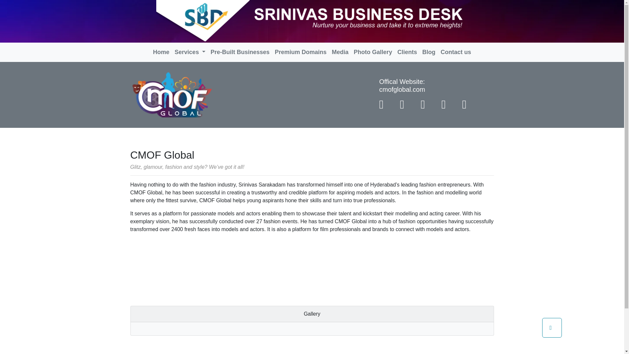 The width and height of the screenshot is (629, 354). I want to click on Services, so click(190, 52).